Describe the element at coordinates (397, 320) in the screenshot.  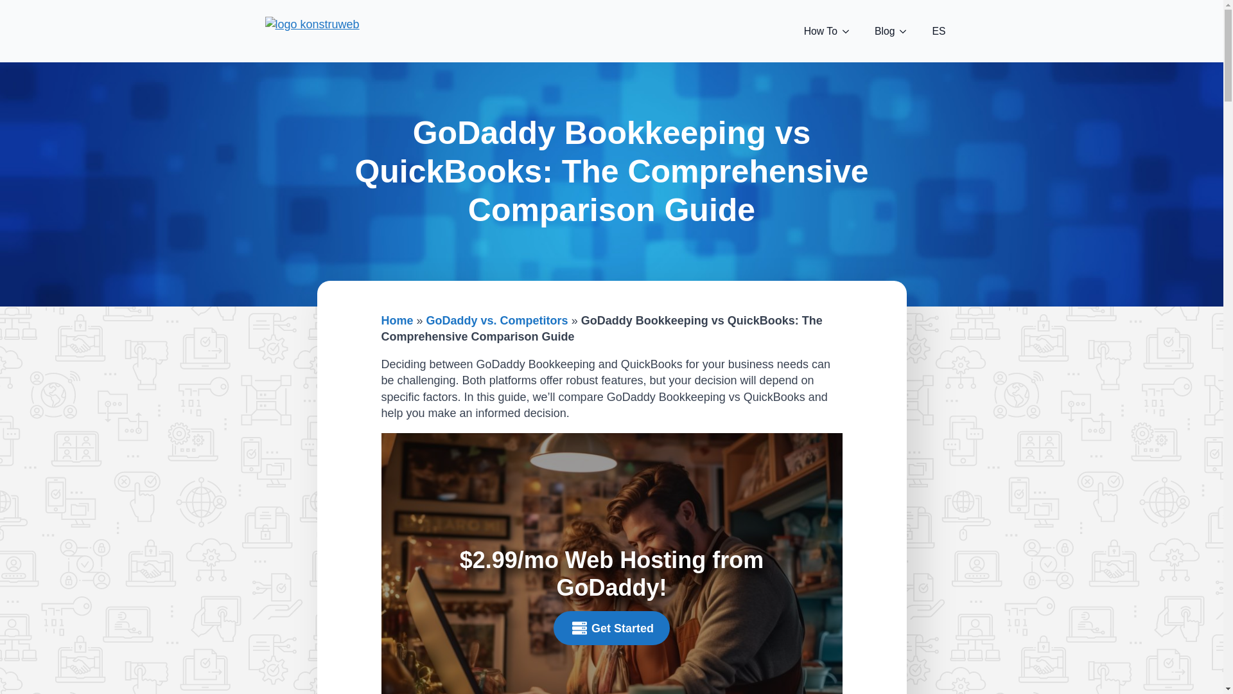
I see `Home` at that location.